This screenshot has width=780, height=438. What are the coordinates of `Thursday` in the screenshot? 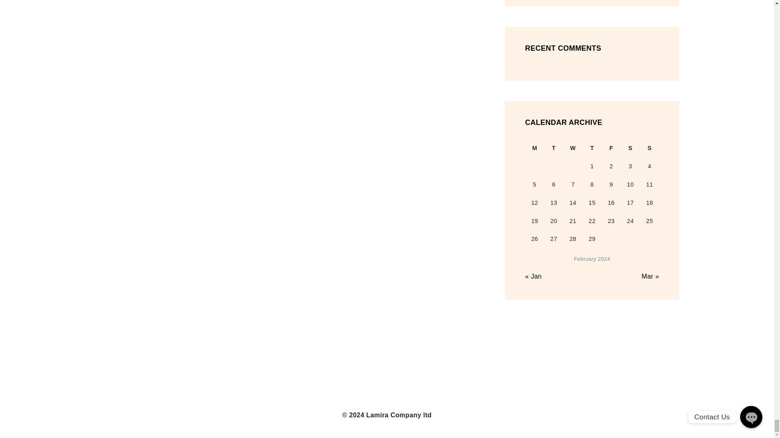 It's located at (592, 148).